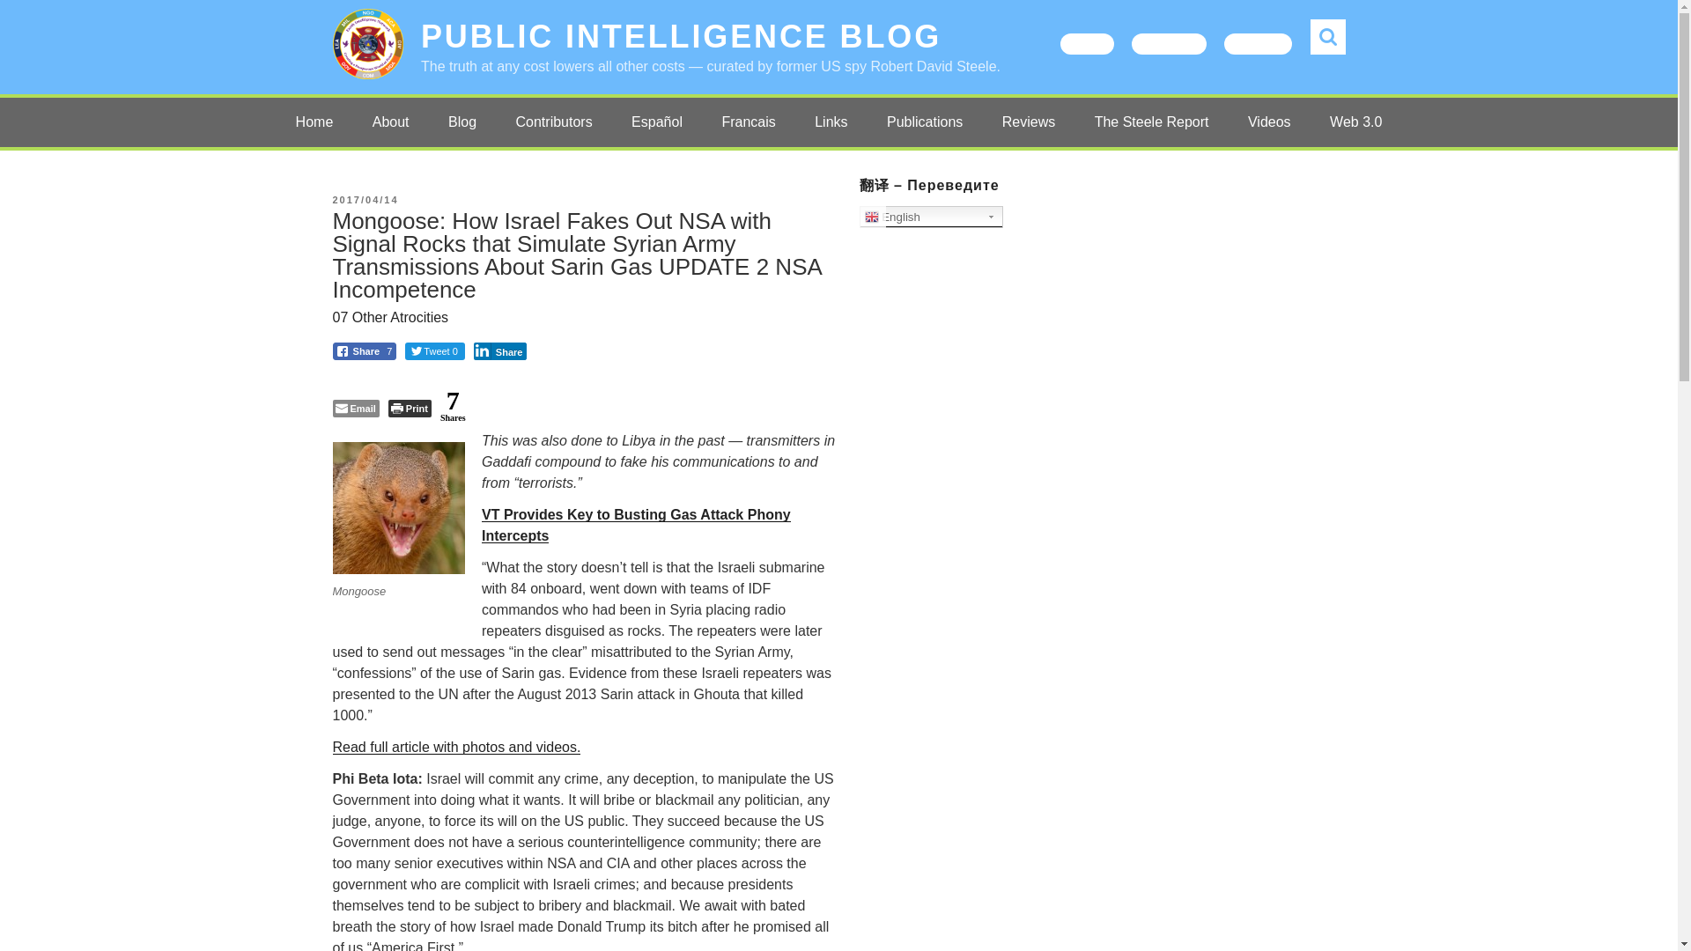 The width and height of the screenshot is (1691, 951). What do you see at coordinates (925, 122) in the screenshot?
I see `Publications` at bounding box center [925, 122].